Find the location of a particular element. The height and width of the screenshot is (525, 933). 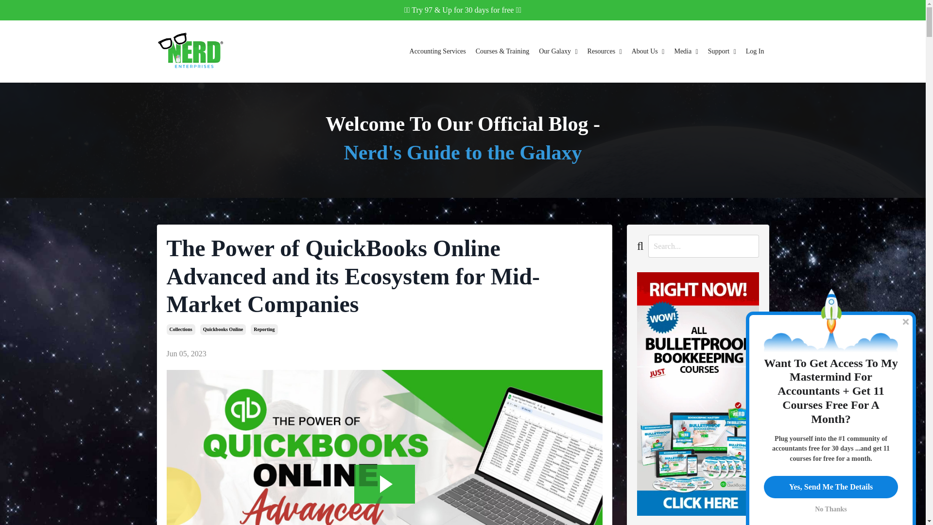

Support is located at coordinates (722, 52).